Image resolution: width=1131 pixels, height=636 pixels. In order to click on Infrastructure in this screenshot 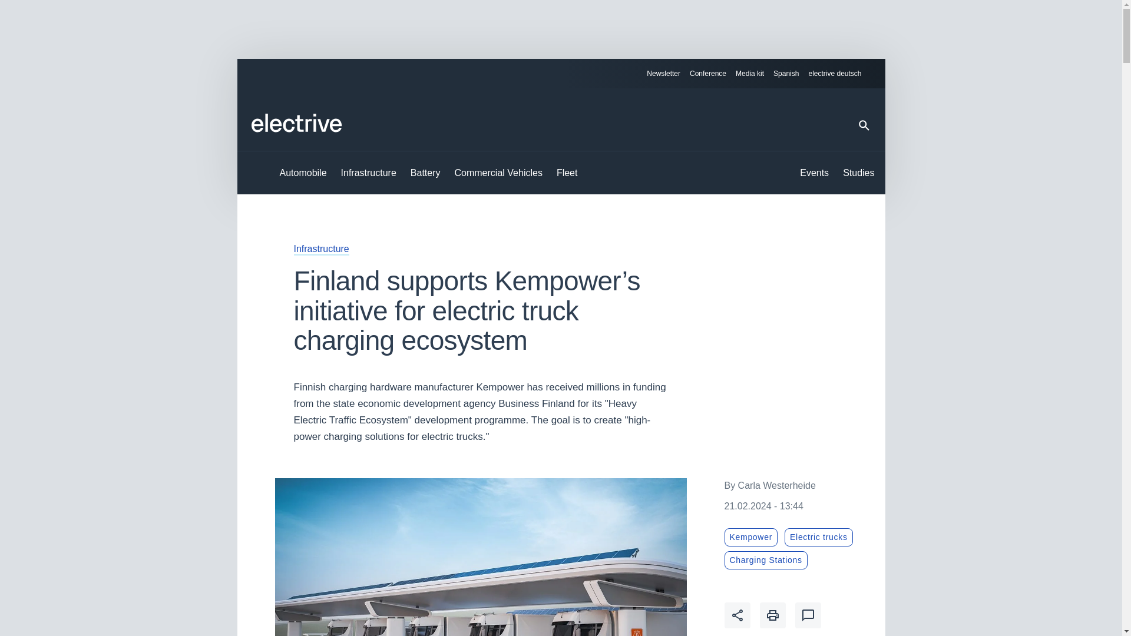, I will do `click(320, 249)`.